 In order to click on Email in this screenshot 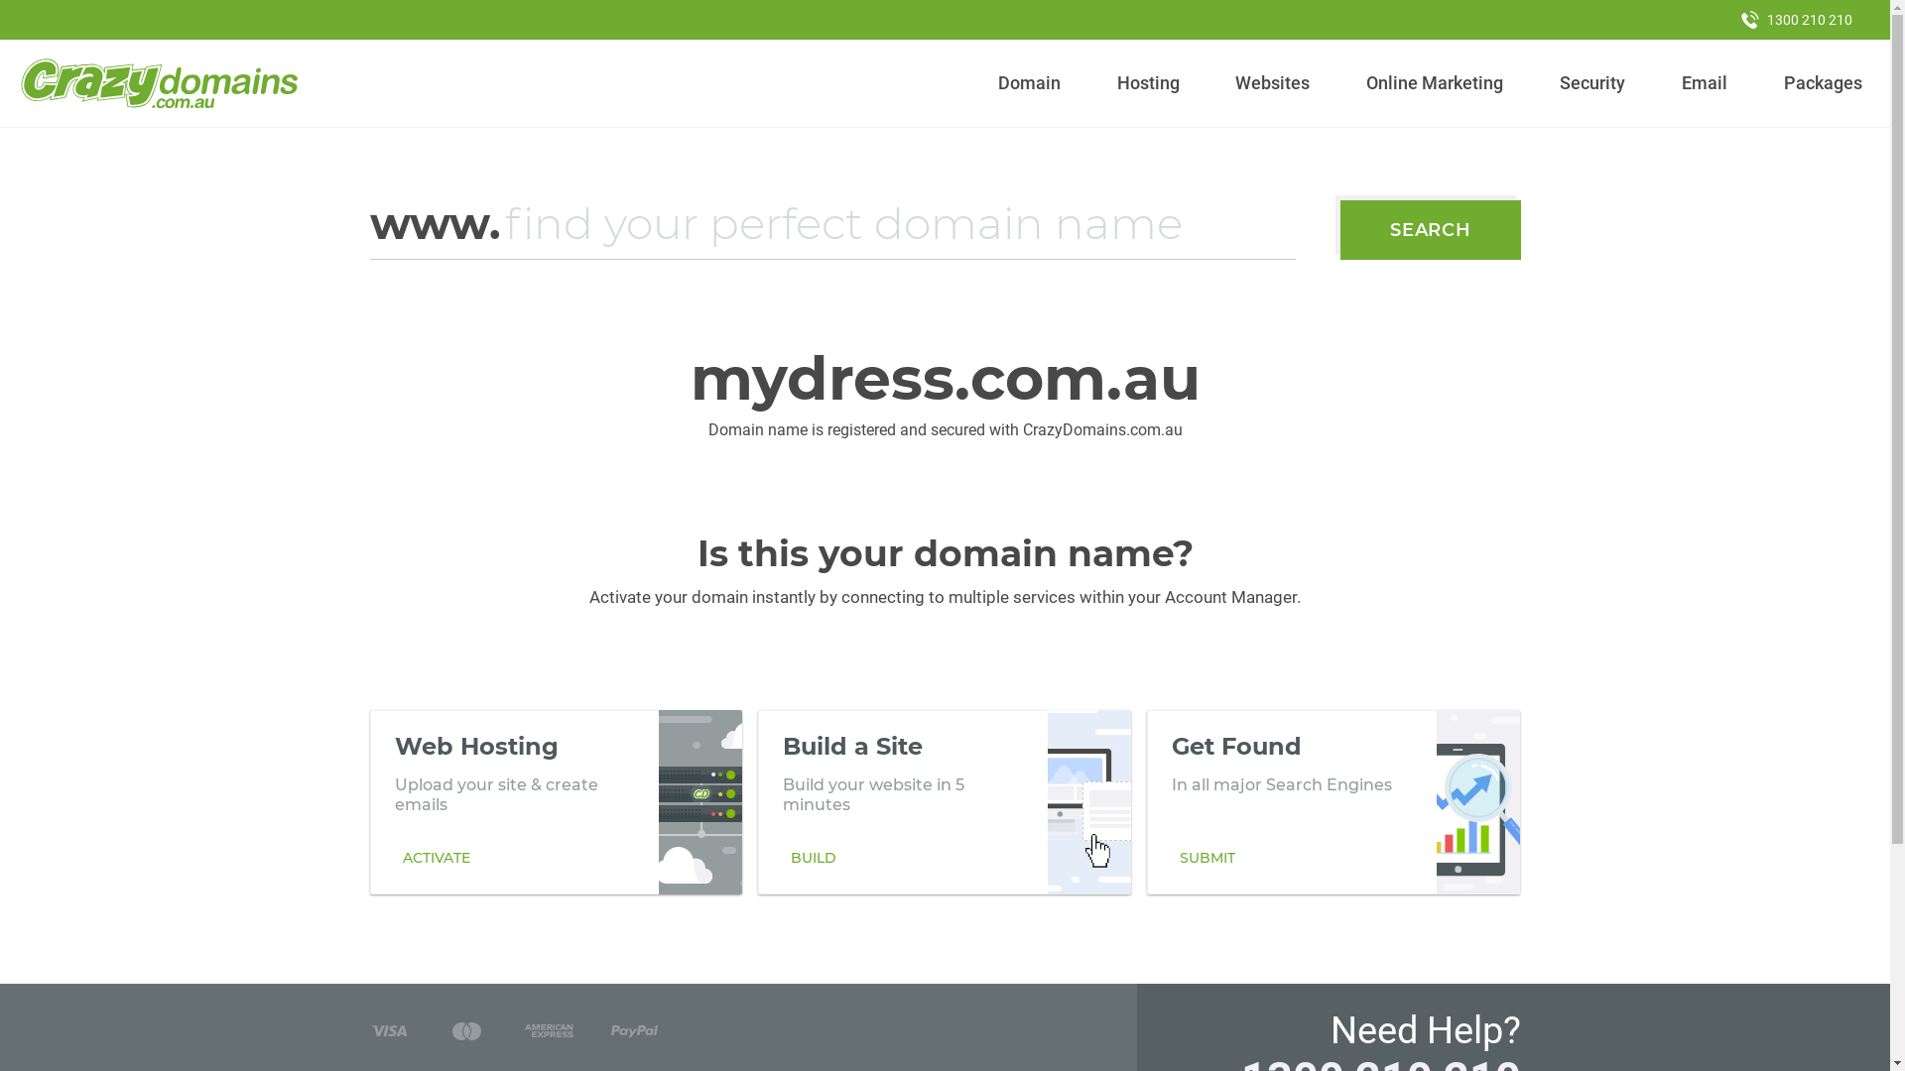, I will do `click(1705, 83)`.